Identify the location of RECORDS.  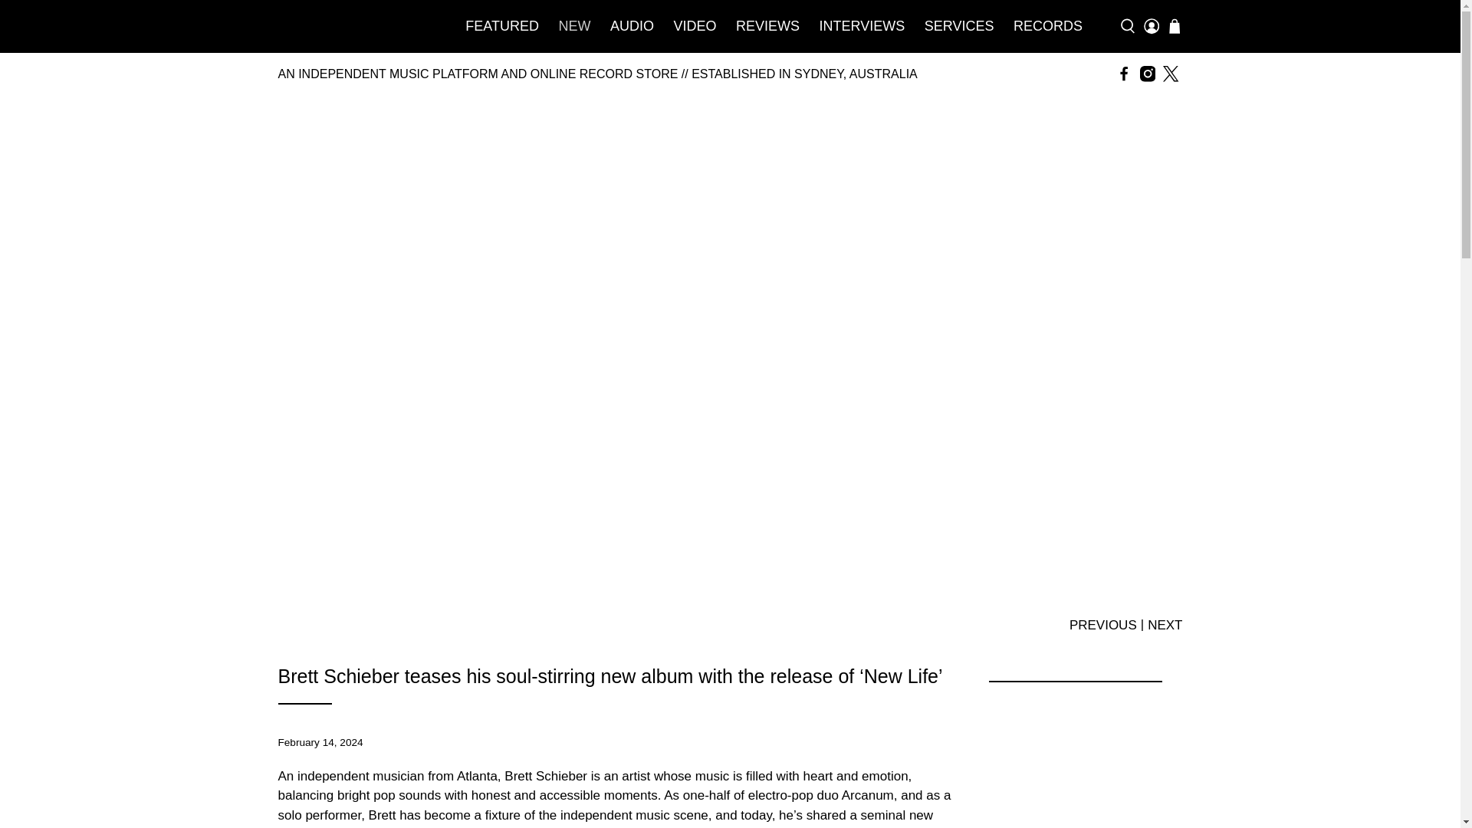
(1047, 26).